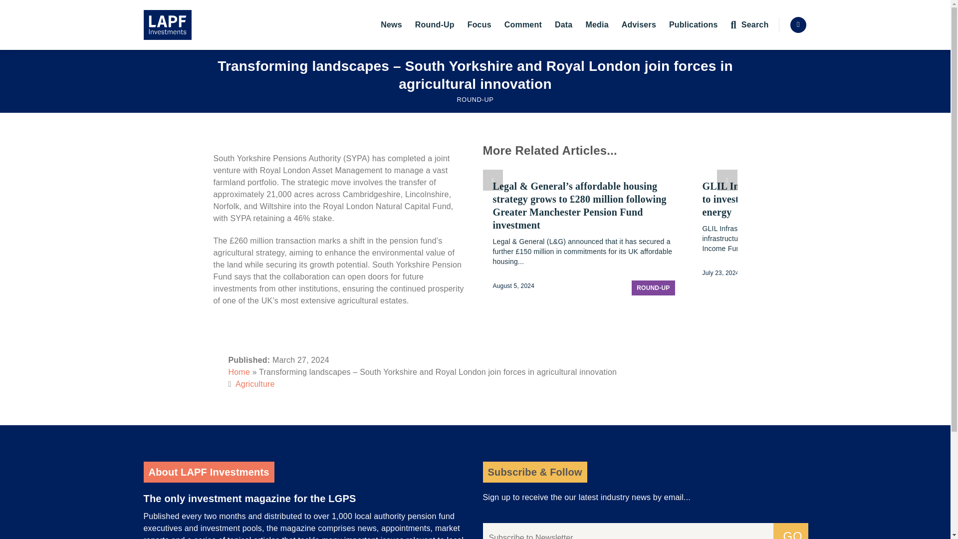 The width and height of the screenshot is (958, 539). What do you see at coordinates (693, 25) in the screenshot?
I see `Publications` at bounding box center [693, 25].